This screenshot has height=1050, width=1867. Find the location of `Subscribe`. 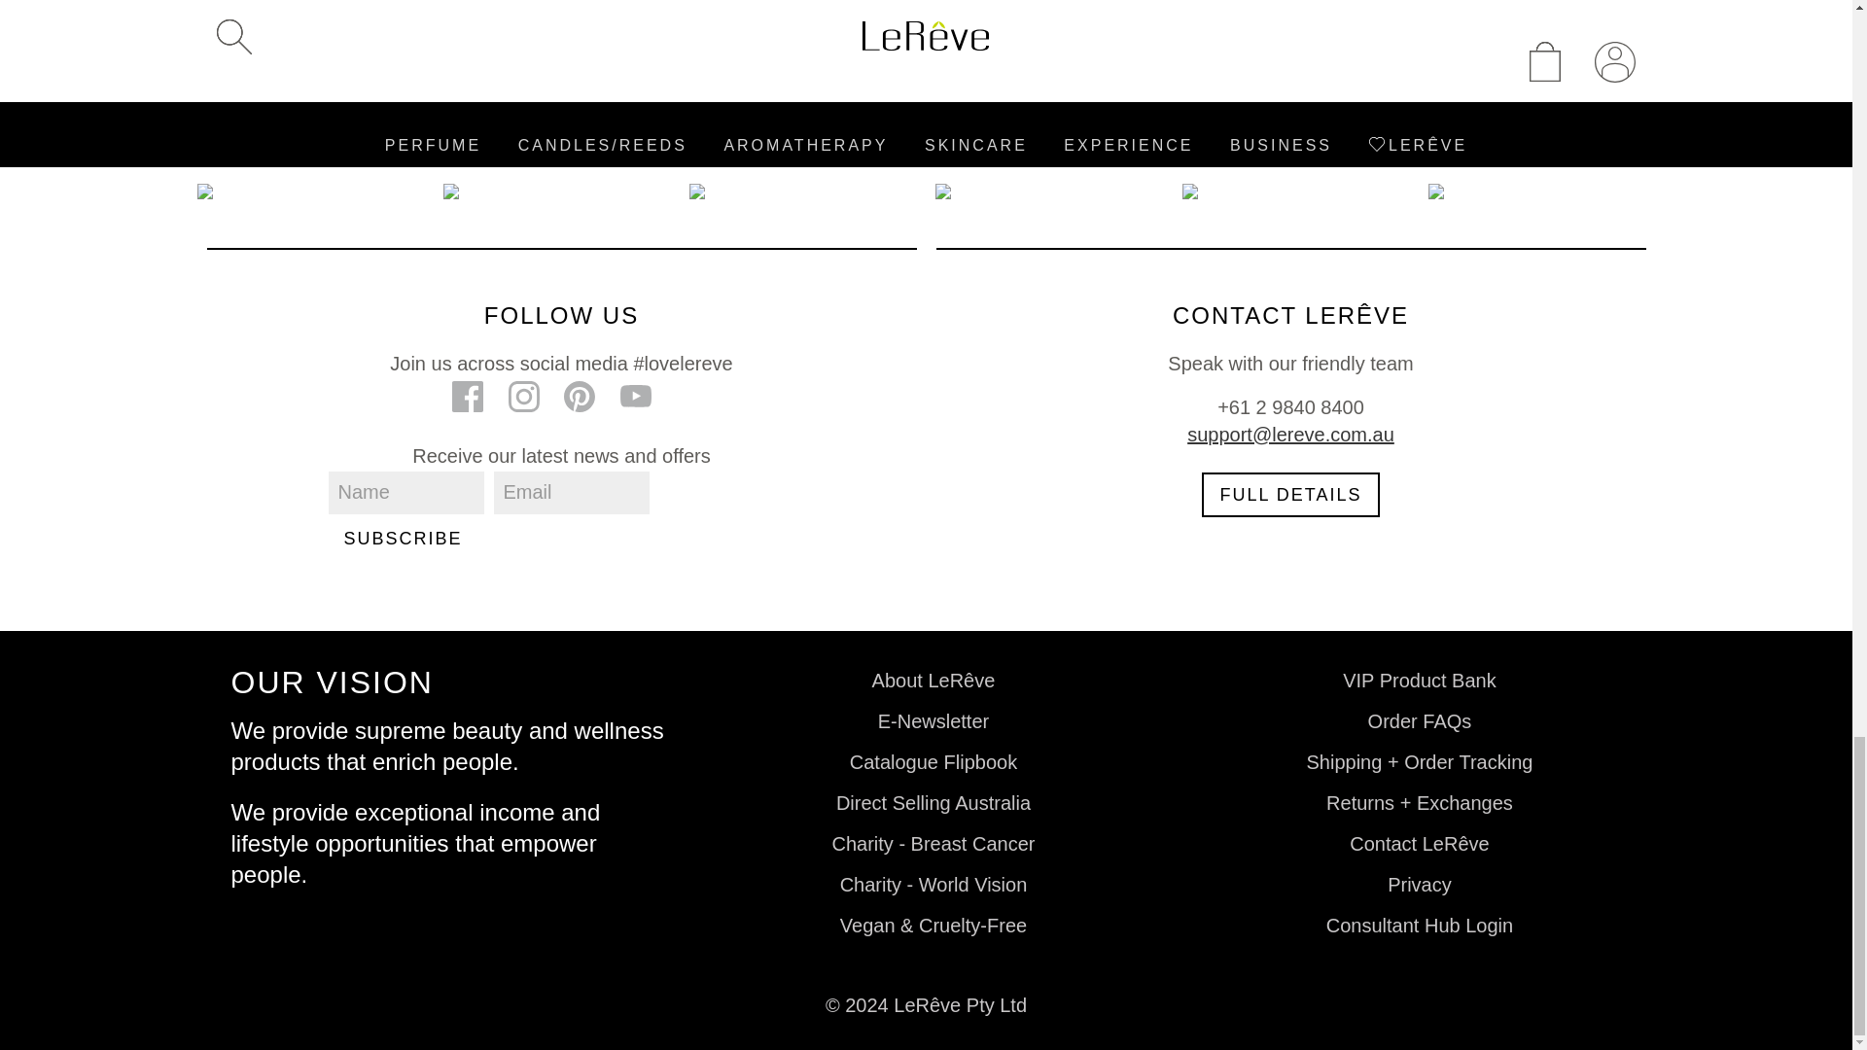

Subscribe is located at coordinates (403, 538).